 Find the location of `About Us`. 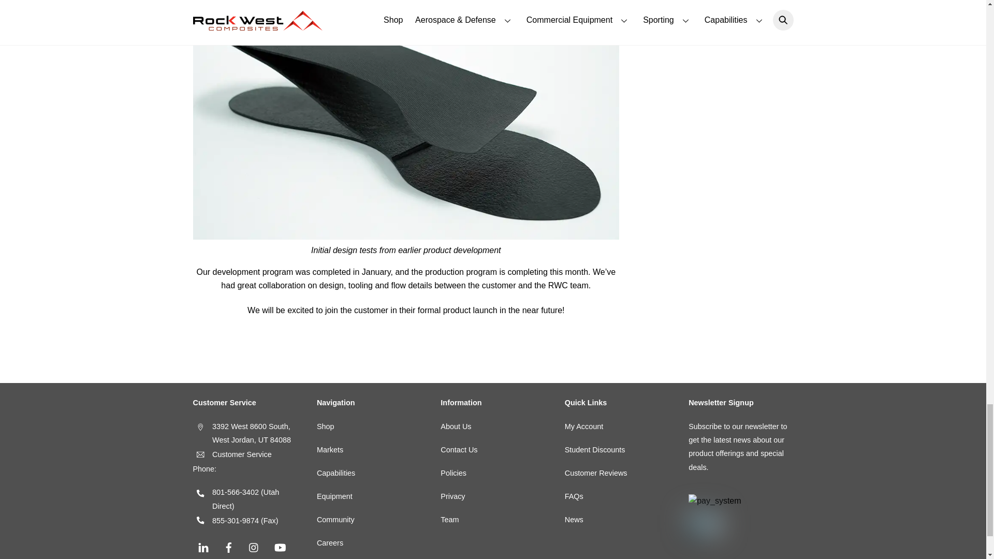

About Us is located at coordinates (456, 426).